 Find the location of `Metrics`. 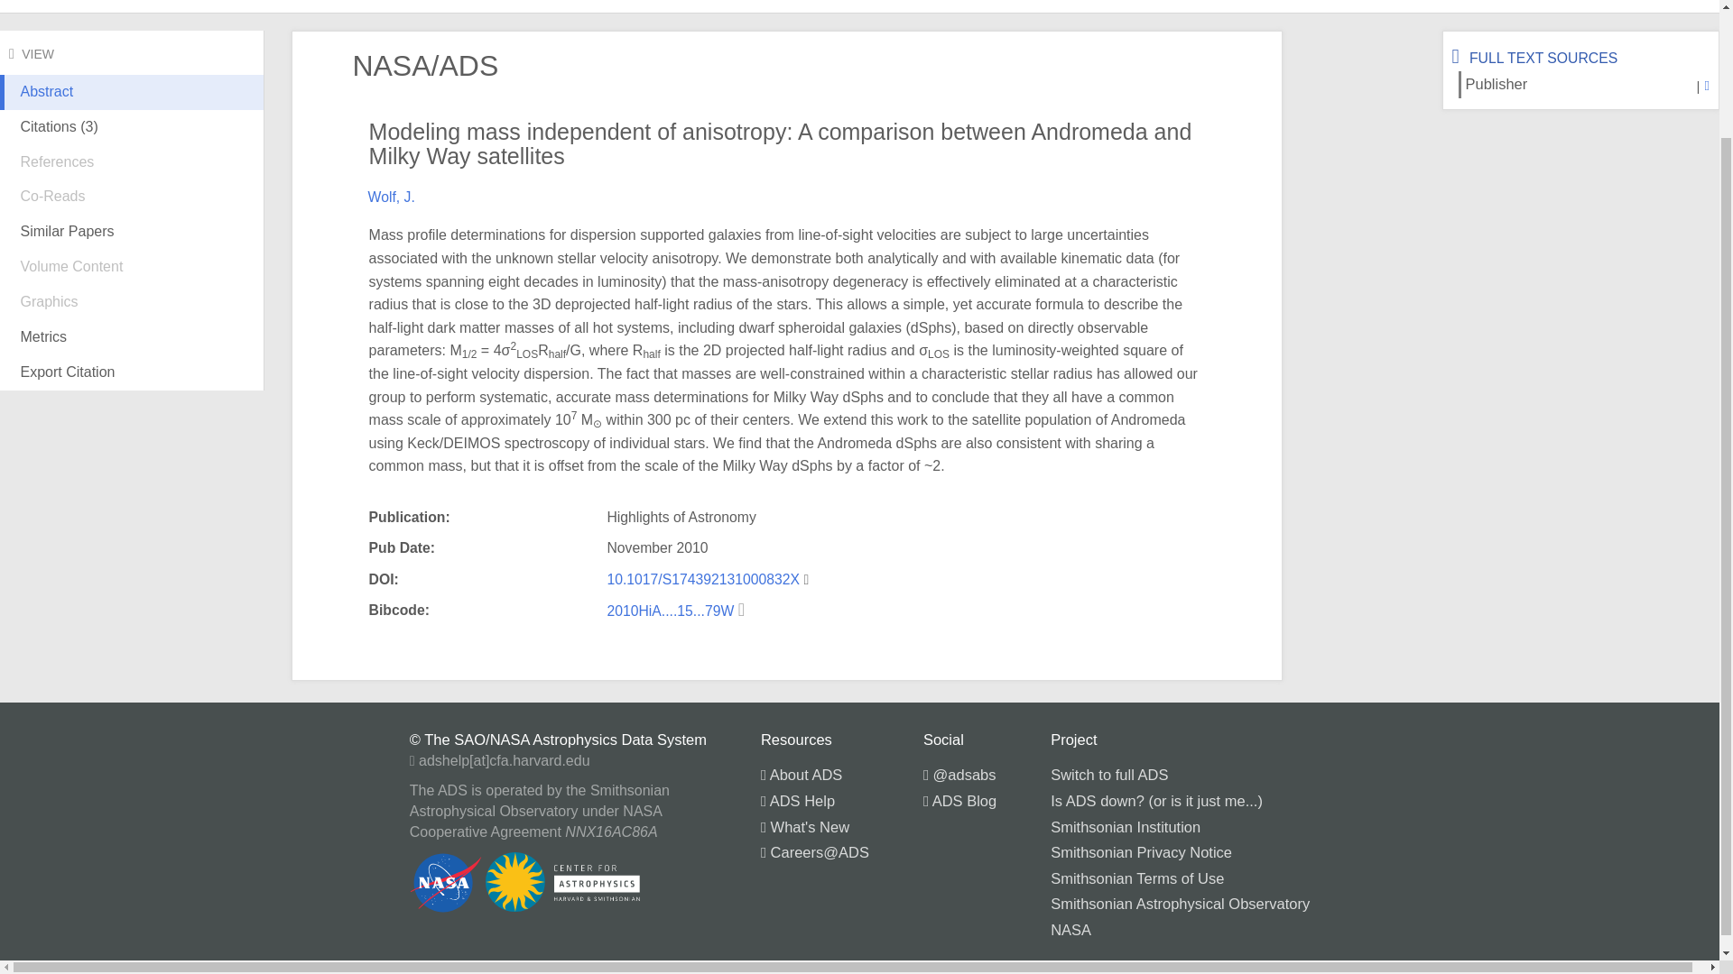

Metrics is located at coordinates (132, 337).